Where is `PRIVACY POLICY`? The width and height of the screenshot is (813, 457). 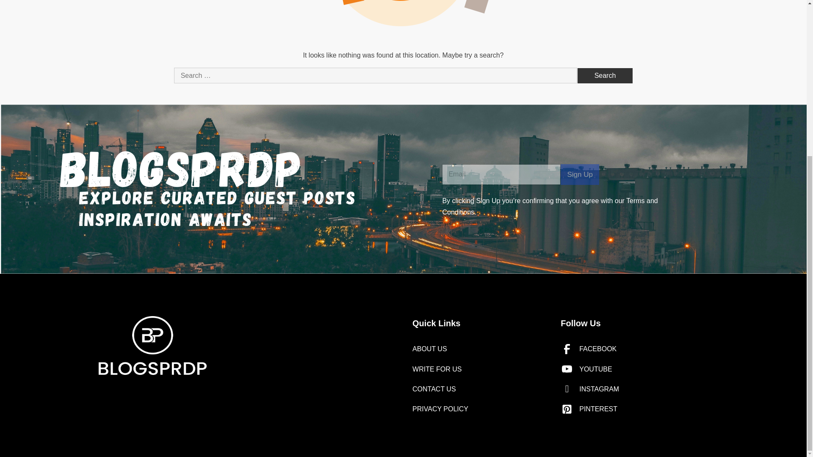 PRIVACY POLICY is located at coordinates (480, 409).